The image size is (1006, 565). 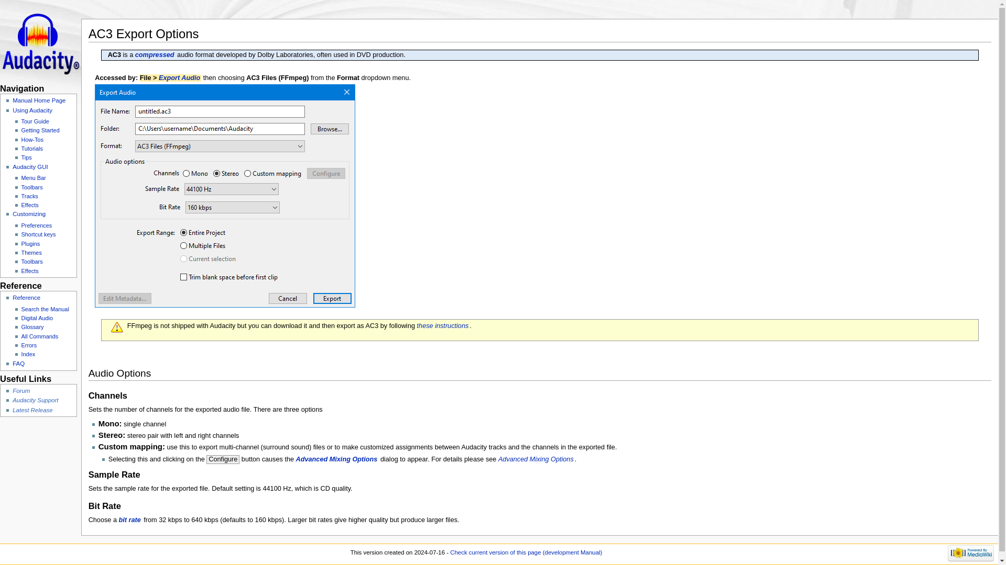 What do you see at coordinates (32, 110) in the screenshot?
I see `Using Audacity` at bounding box center [32, 110].